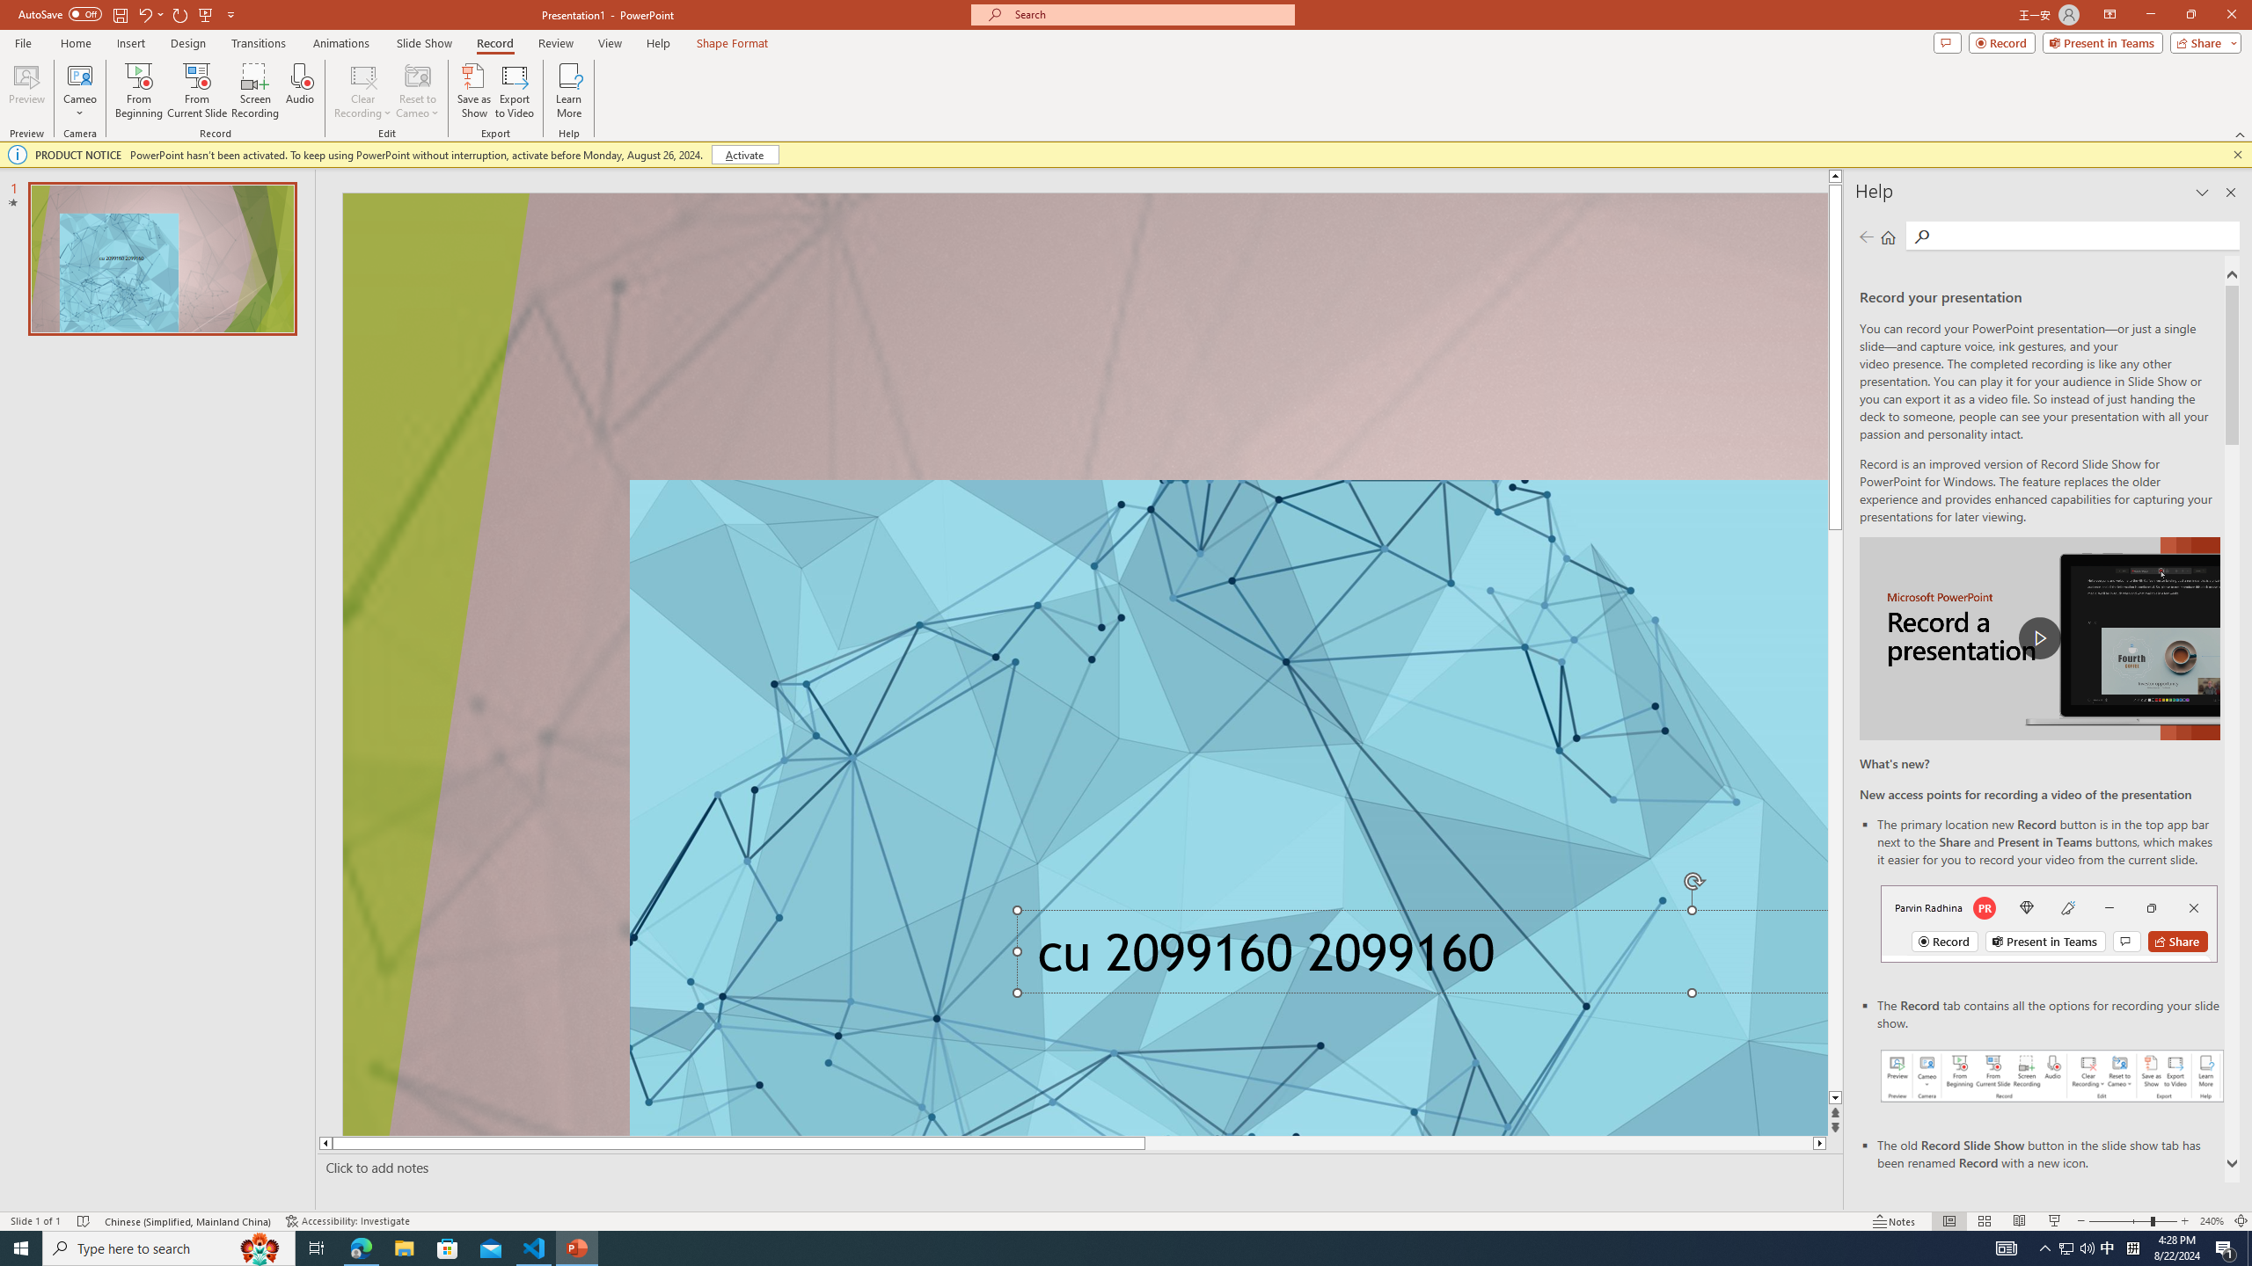 The height and width of the screenshot is (1266, 2252). What do you see at coordinates (2241, 134) in the screenshot?
I see `Collapse the Ribbon` at bounding box center [2241, 134].